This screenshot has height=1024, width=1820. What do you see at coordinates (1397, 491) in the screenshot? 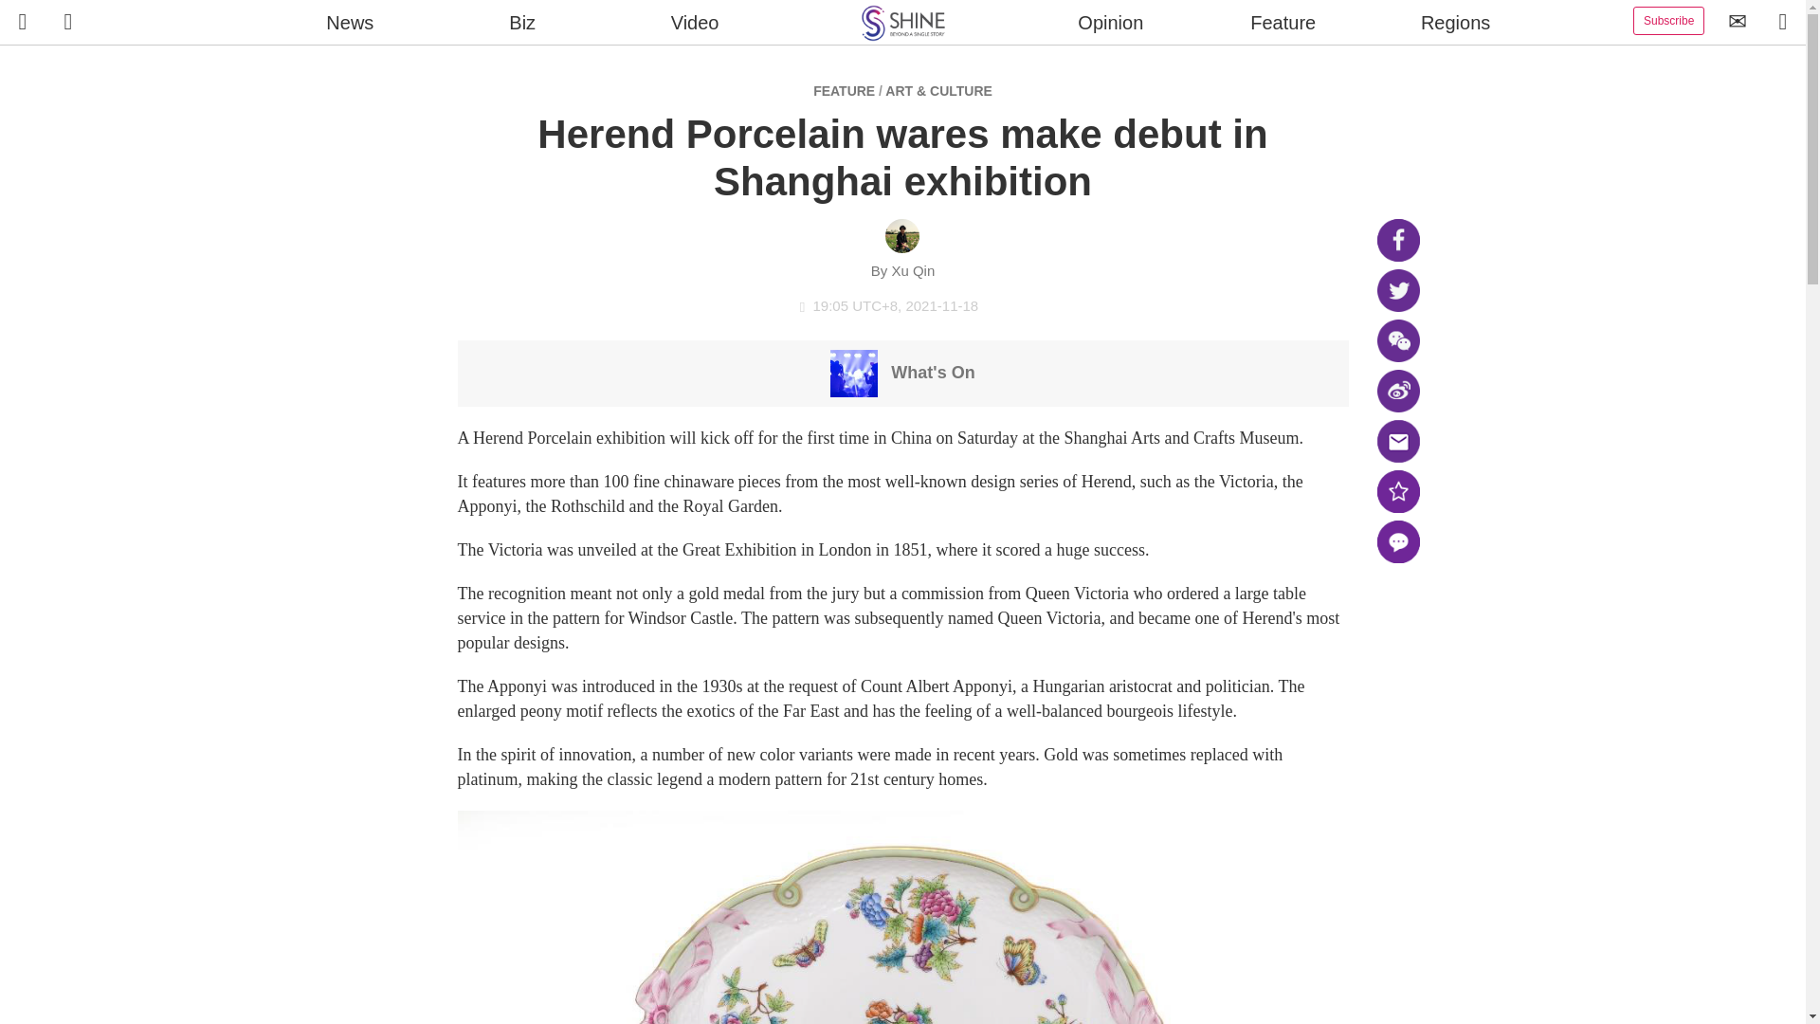
I see `Add to favorites` at bounding box center [1397, 491].